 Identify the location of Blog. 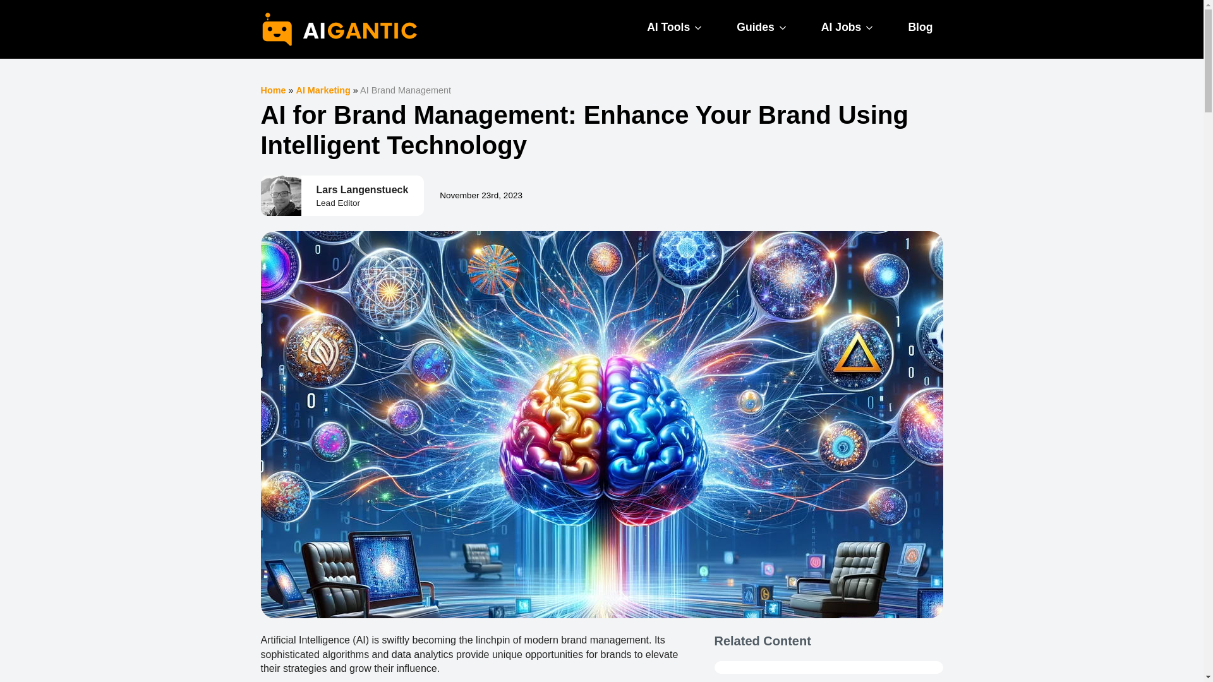
(920, 28).